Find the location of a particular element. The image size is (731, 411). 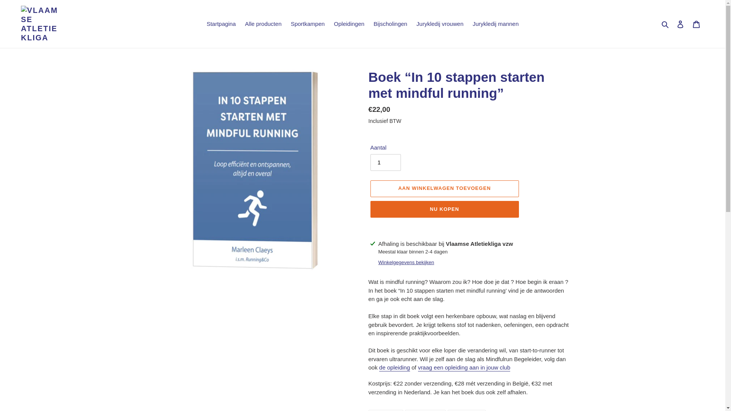

NU KOPEN is located at coordinates (444, 209).